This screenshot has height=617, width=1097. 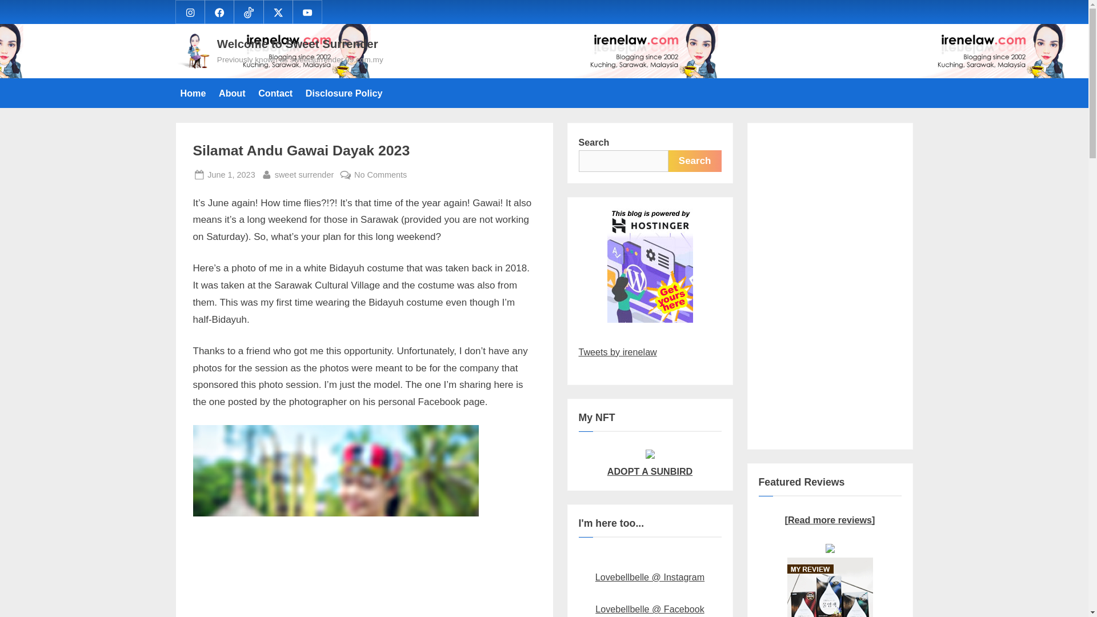 What do you see at coordinates (344, 93) in the screenshot?
I see `Disclosure Policy` at bounding box center [344, 93].